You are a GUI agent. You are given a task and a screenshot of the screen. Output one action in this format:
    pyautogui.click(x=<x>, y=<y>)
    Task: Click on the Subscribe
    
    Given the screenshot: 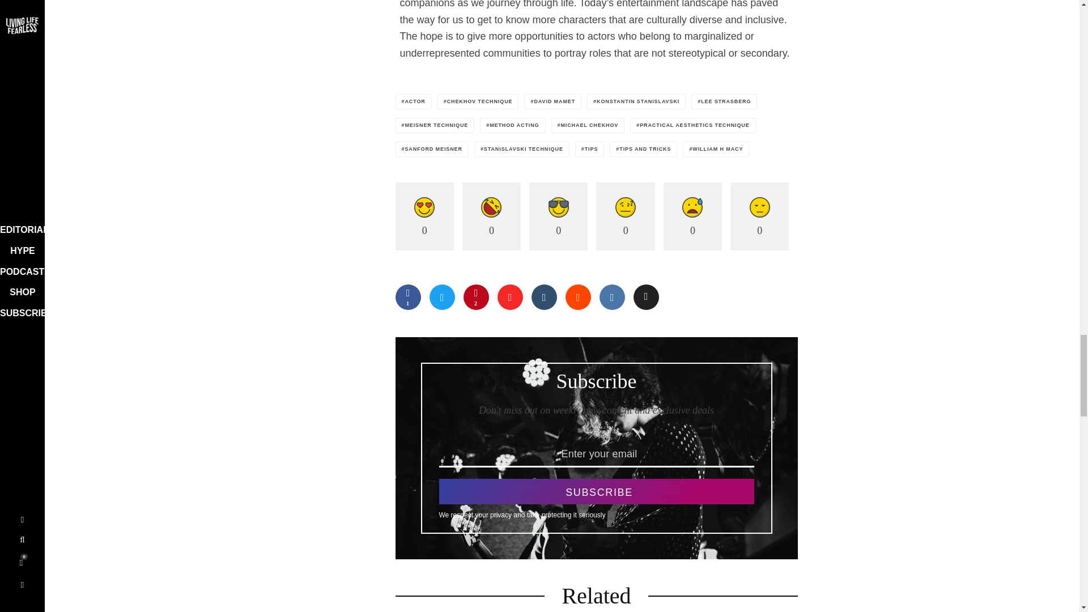 What is the action you would take?
    pyautogui.click(x=596, y=491)
    